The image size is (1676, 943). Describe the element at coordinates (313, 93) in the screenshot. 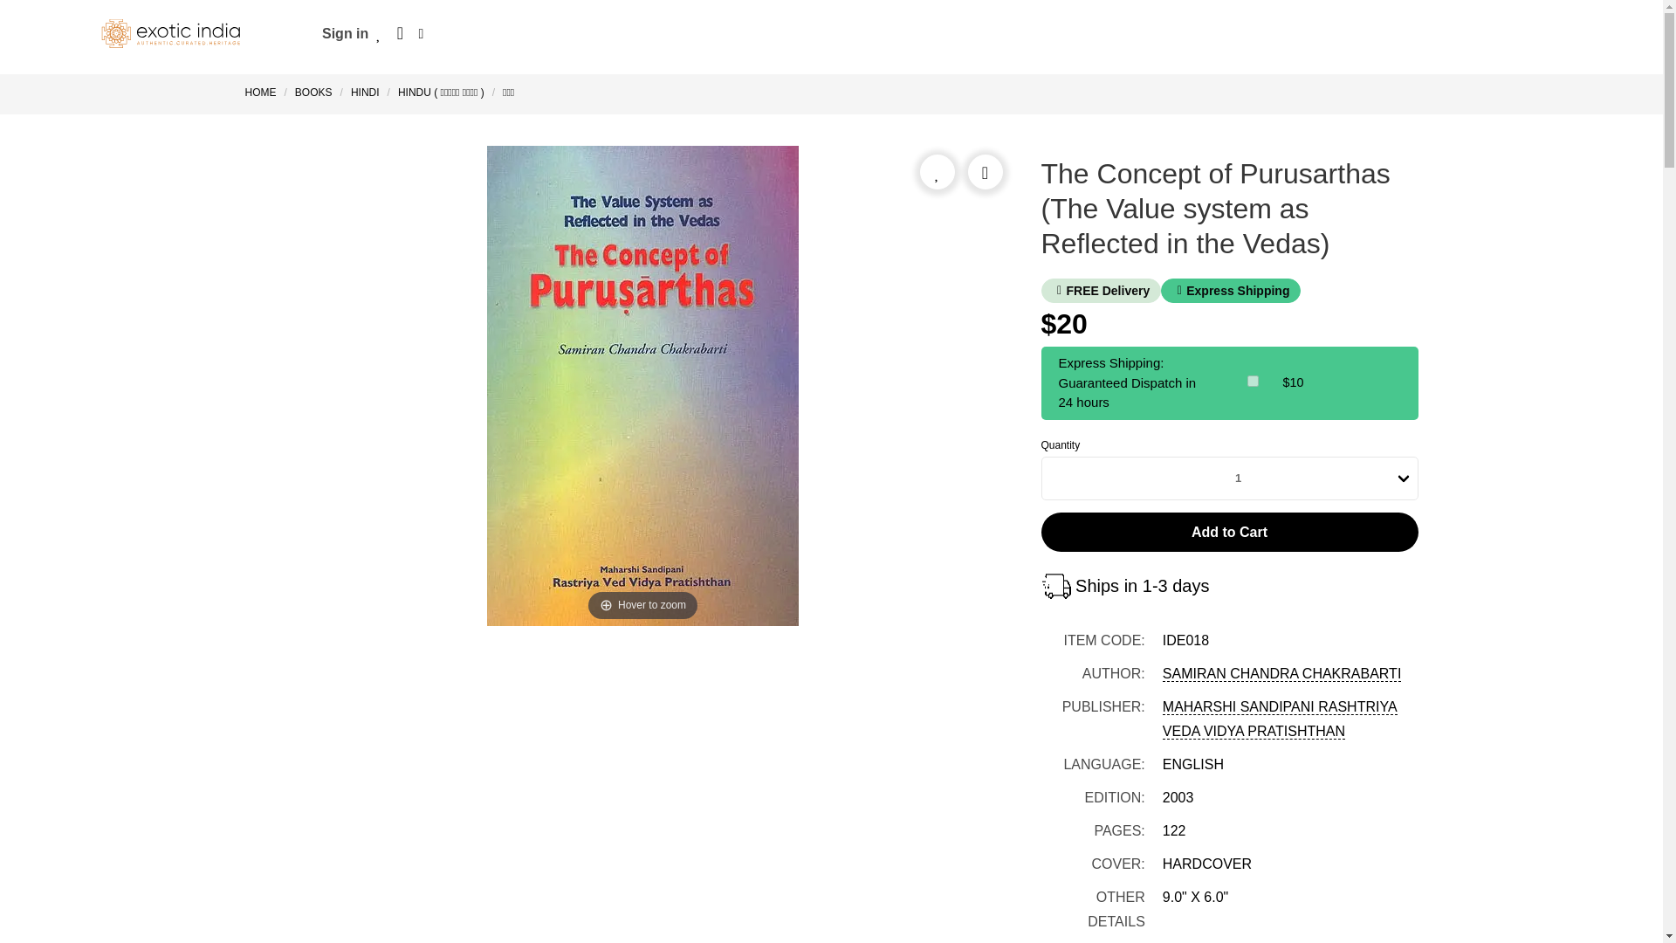

I see `Books` at that location.